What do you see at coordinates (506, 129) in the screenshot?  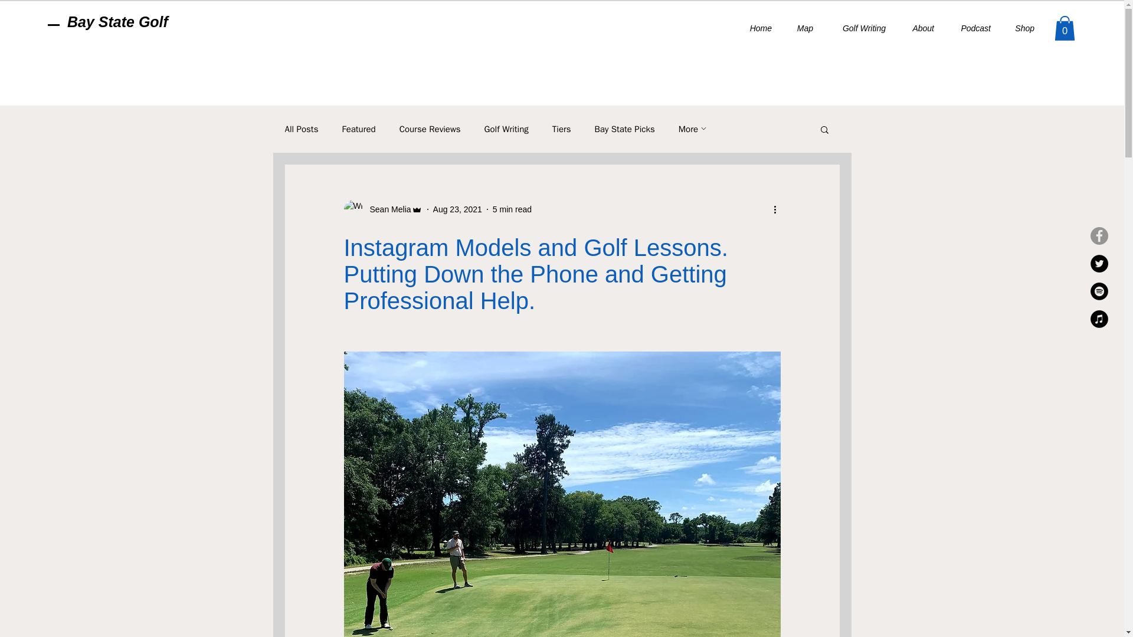 I see `Golf Writing` at bounding box center [506, 129].